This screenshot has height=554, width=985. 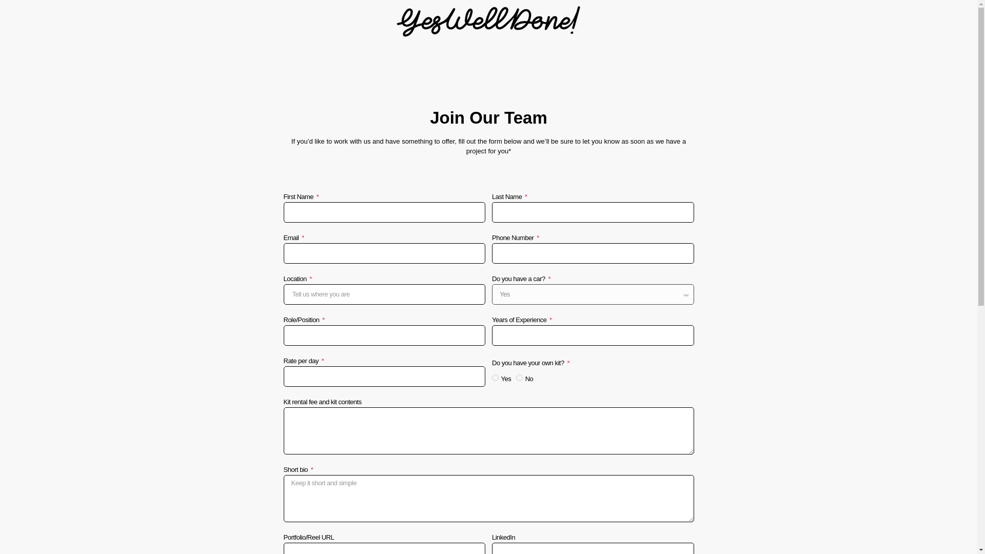 What do you see at coordinates (495, 378) in the screenshot?
I see `Yes` at bounding box center [495, 378].